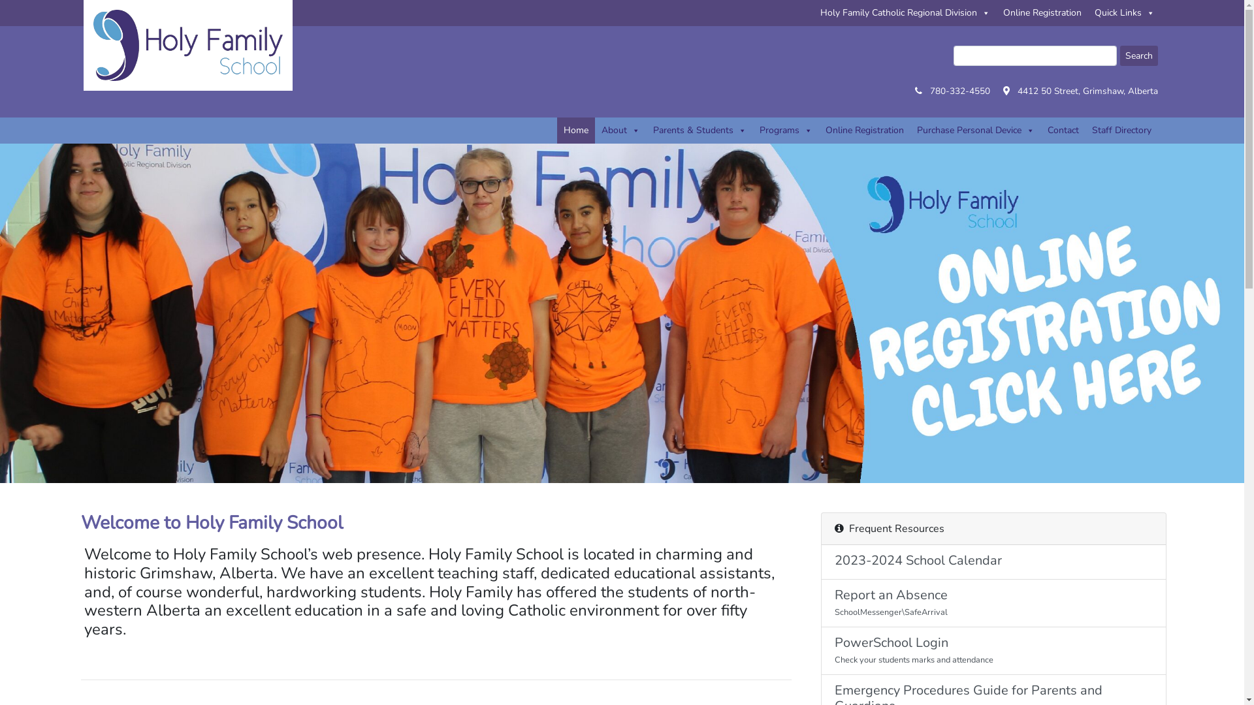  I want to click on Parents & Students, so click(700, 131).